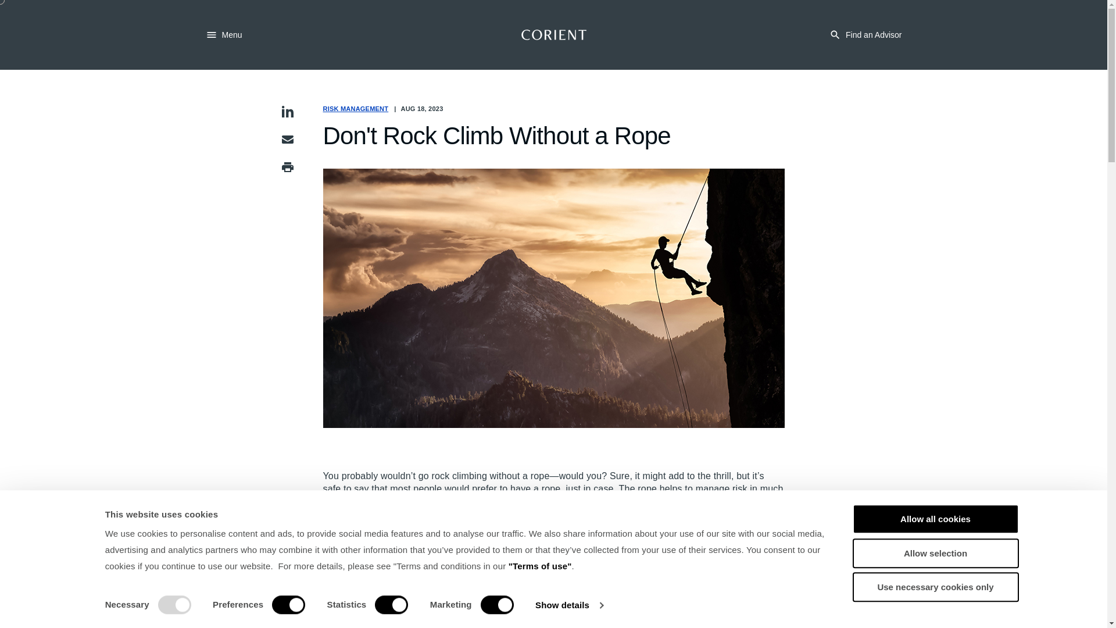 The width and height of the screenshot is (1116, 628). I want to click on Risk Management, so click(356, 109).